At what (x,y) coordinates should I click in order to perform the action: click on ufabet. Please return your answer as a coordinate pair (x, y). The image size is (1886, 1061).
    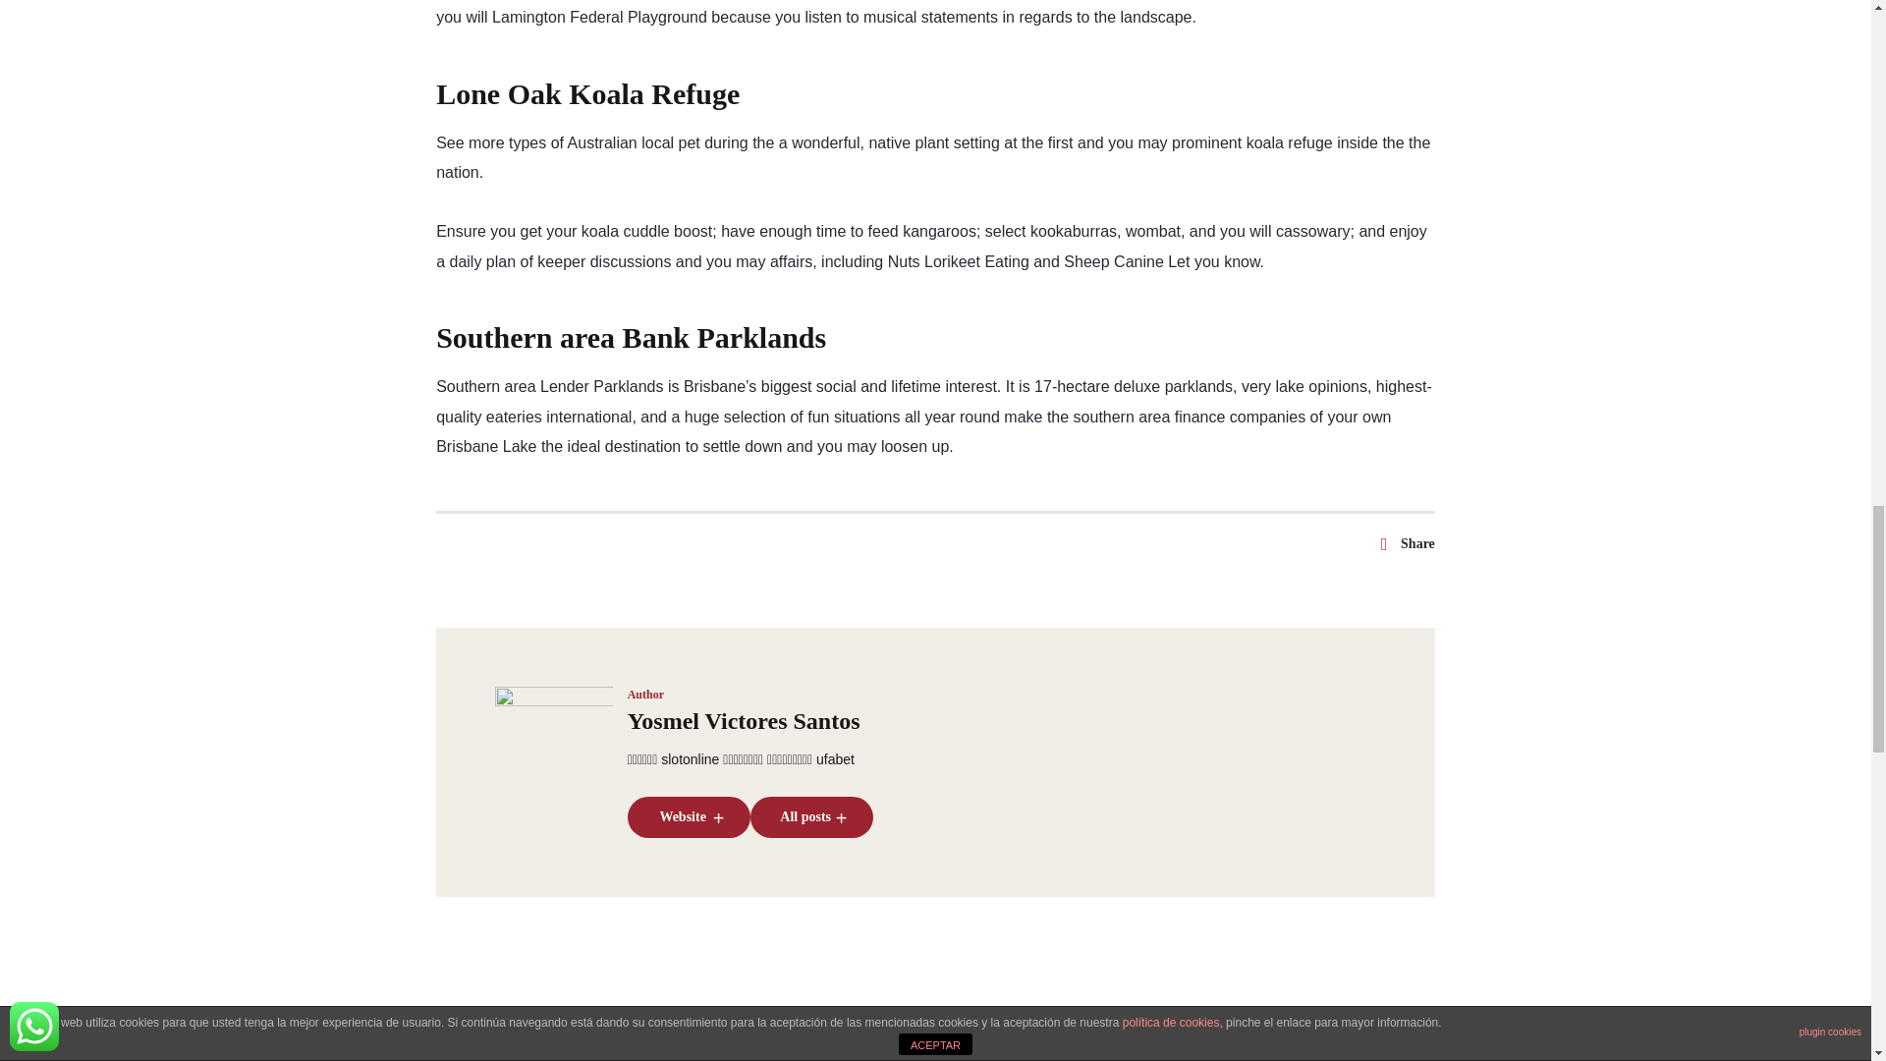
    Looking at the image, I should click on (835, 758).